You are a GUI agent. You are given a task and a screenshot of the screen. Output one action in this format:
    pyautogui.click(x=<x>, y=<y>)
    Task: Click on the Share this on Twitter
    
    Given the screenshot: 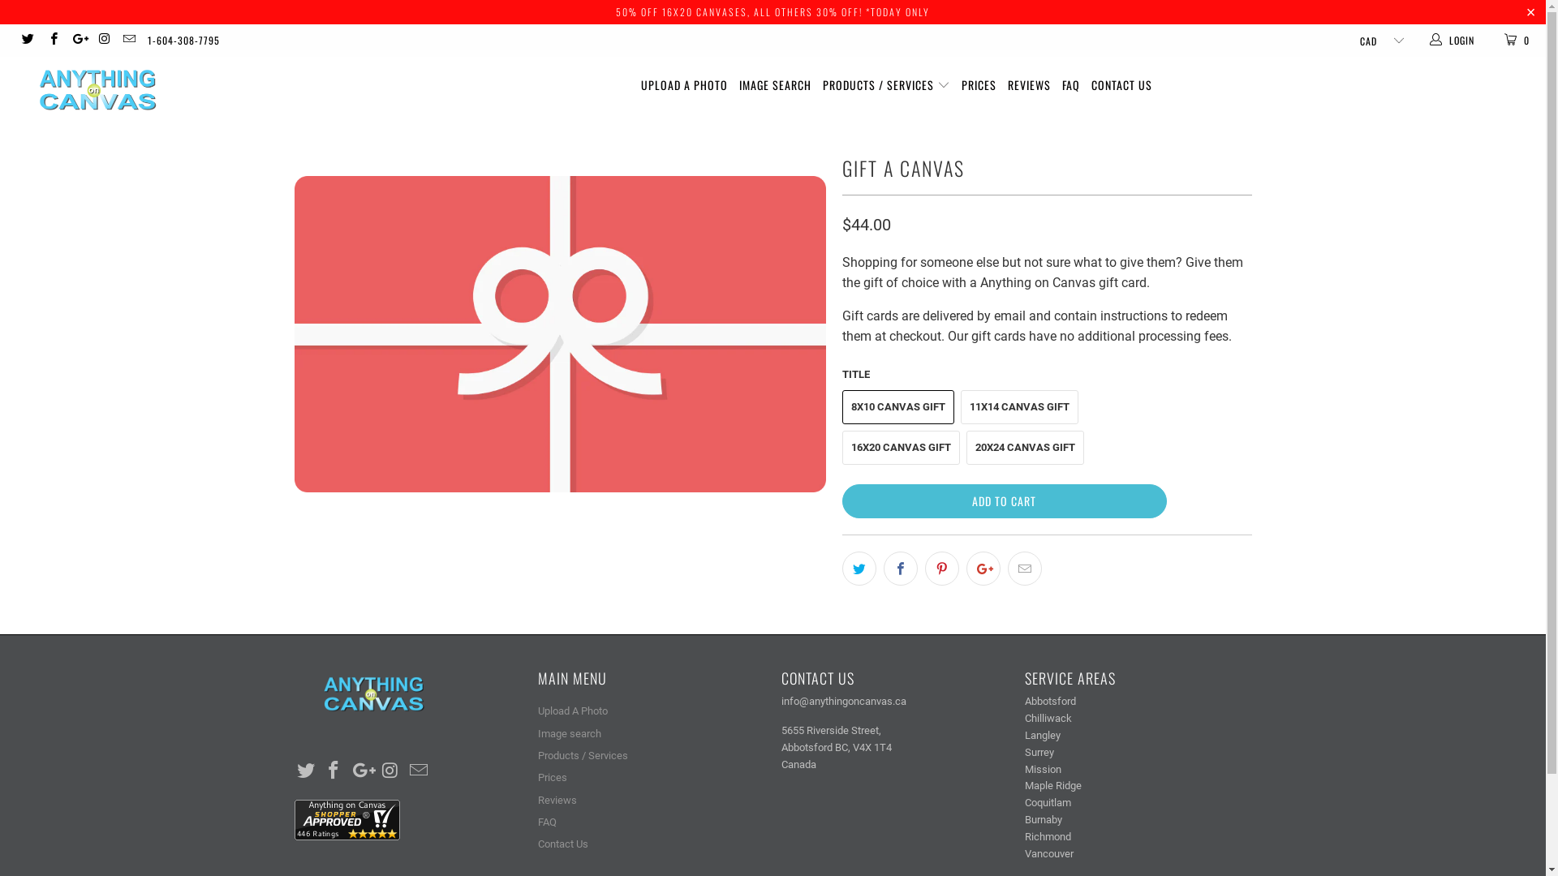 What is the action you would take?
    pyautogui.click(x=859, y=569)
    